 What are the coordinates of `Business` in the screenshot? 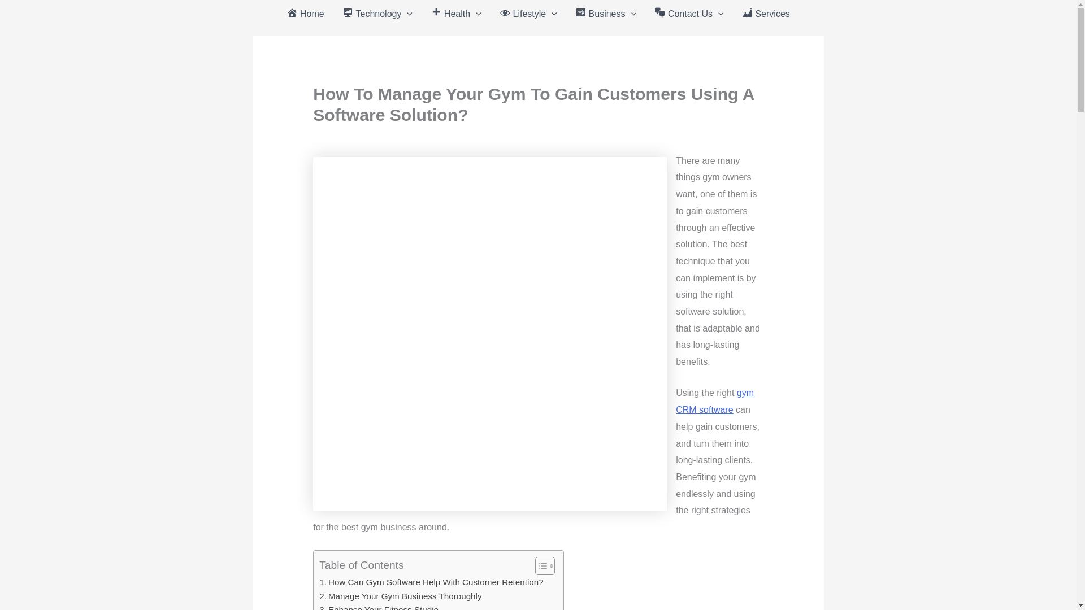 It's located at (606, 14).